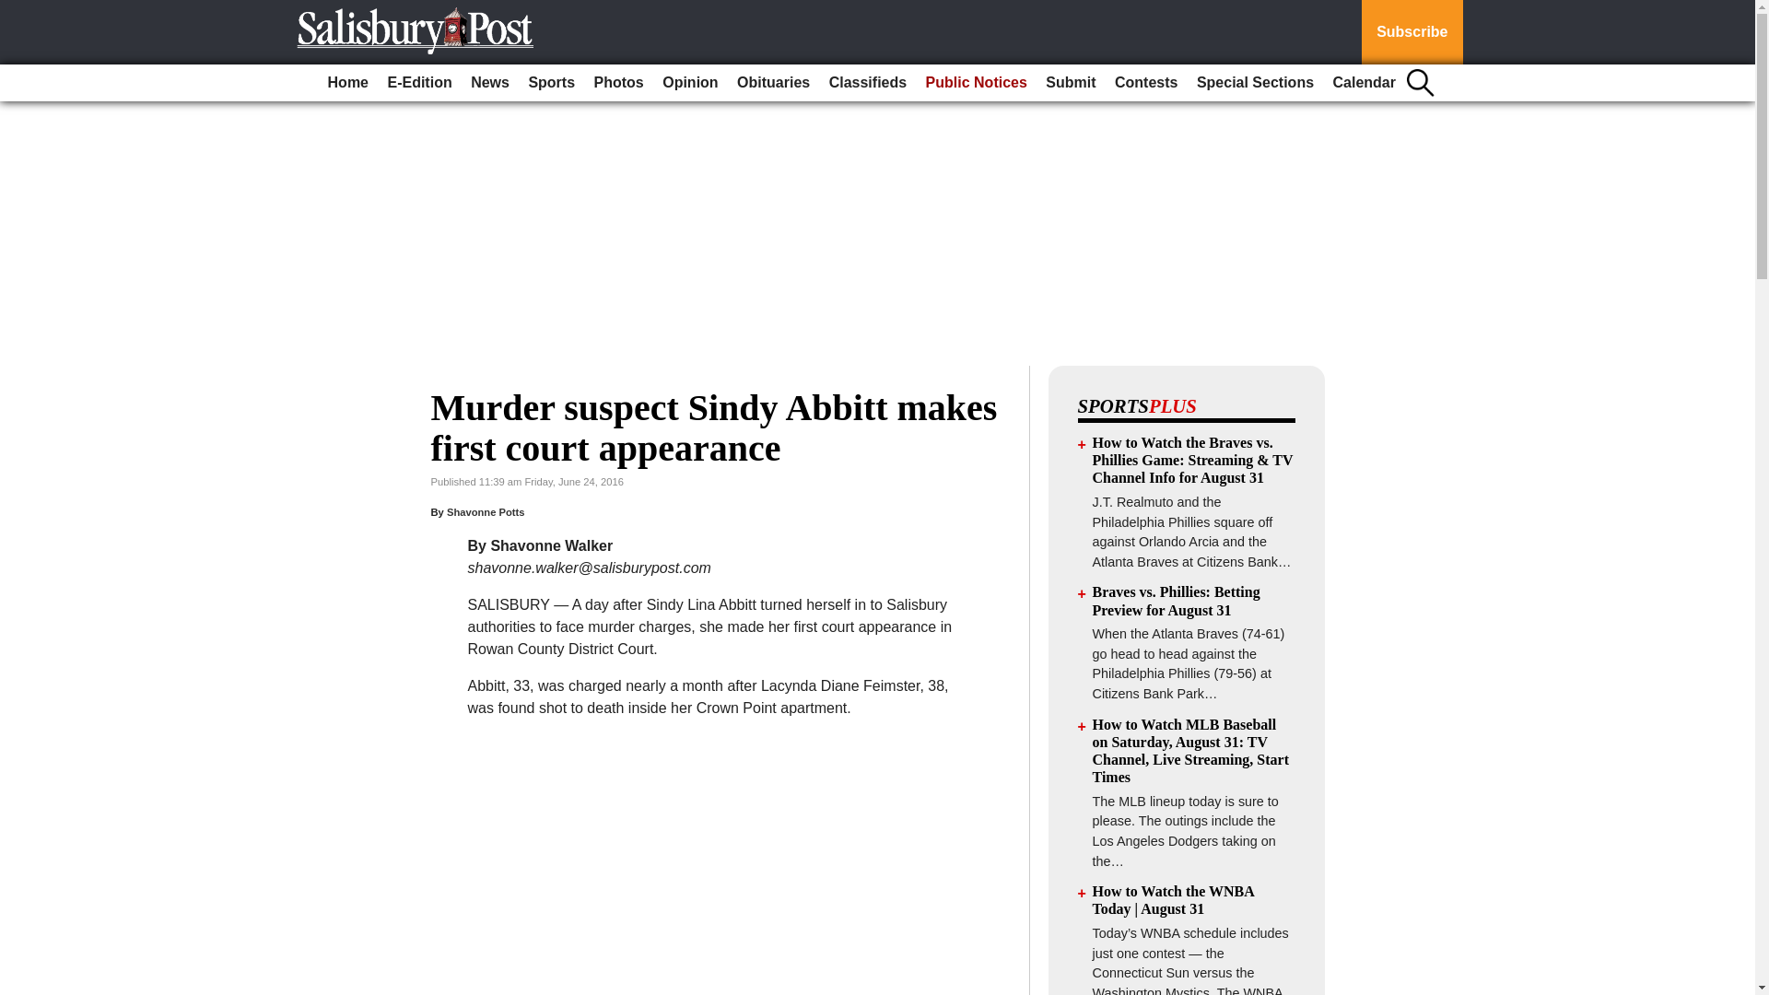 The width and height of the screenshot is (1769, 995). Describe the element at coordinates (1071, 83) in the screenshot. I see `Submit` at that location.